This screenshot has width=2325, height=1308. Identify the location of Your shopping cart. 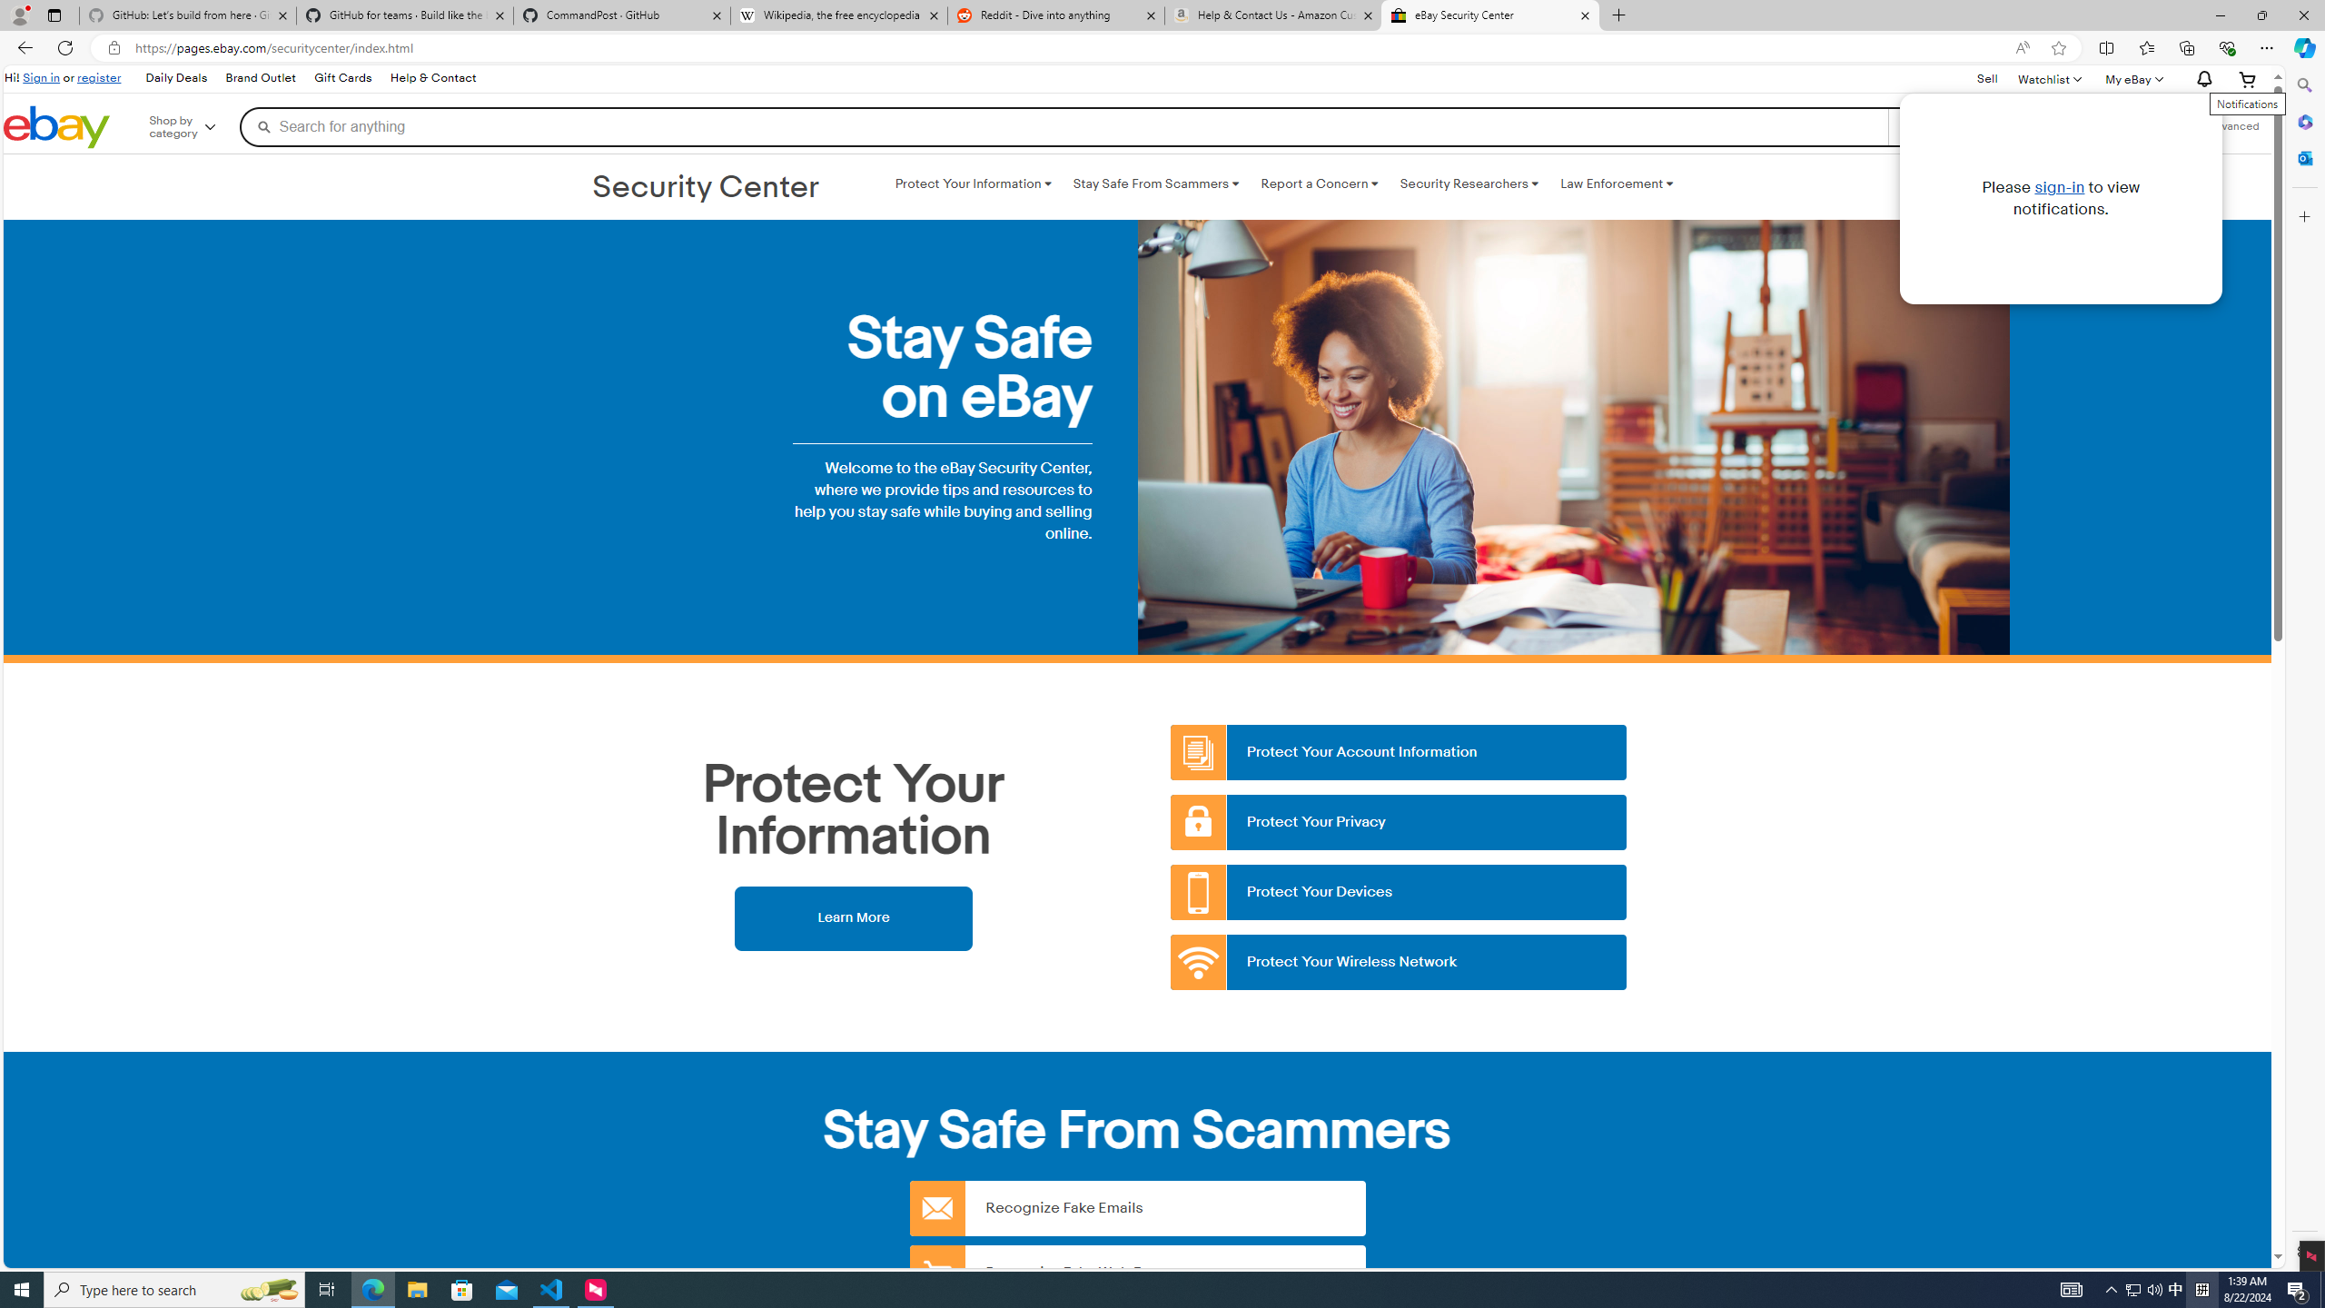
(2248, 78).